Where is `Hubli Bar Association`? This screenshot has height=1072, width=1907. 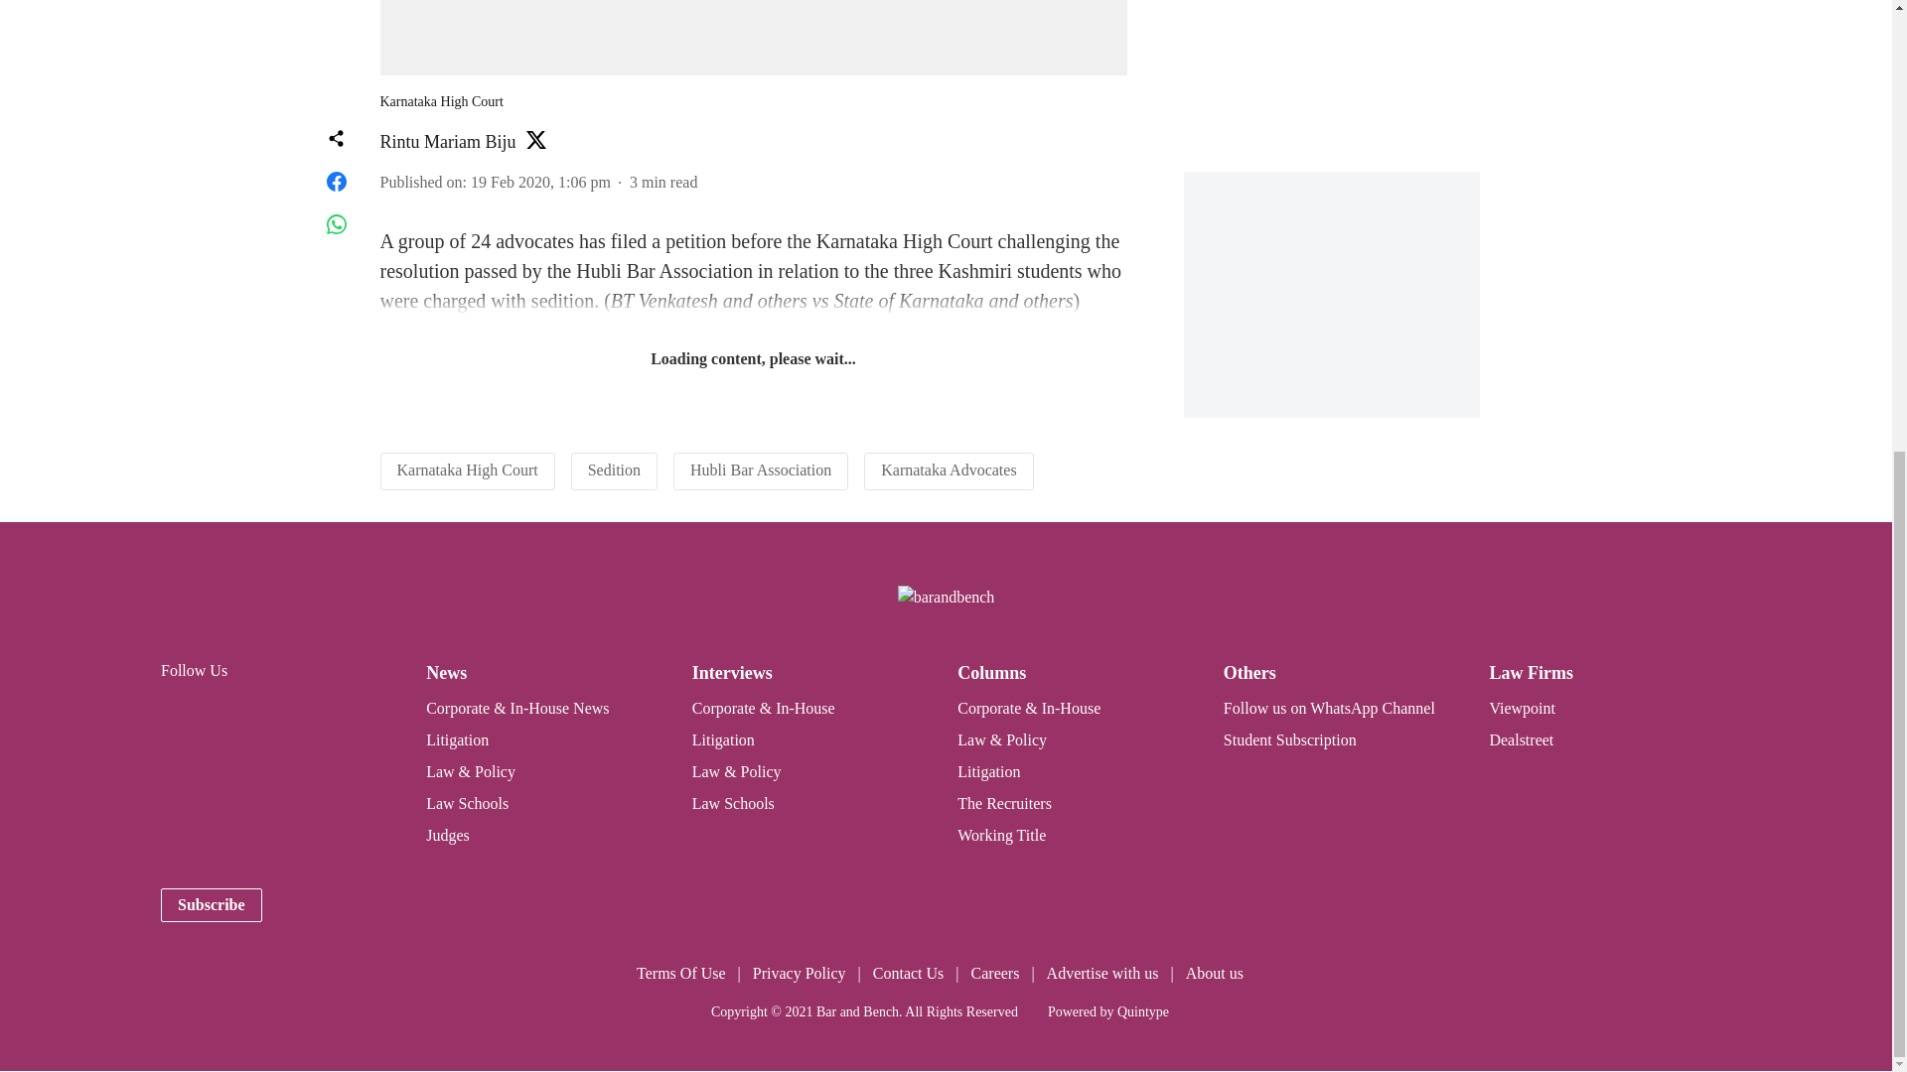
Hubli Bar Association is located at coordinates (761, 469).